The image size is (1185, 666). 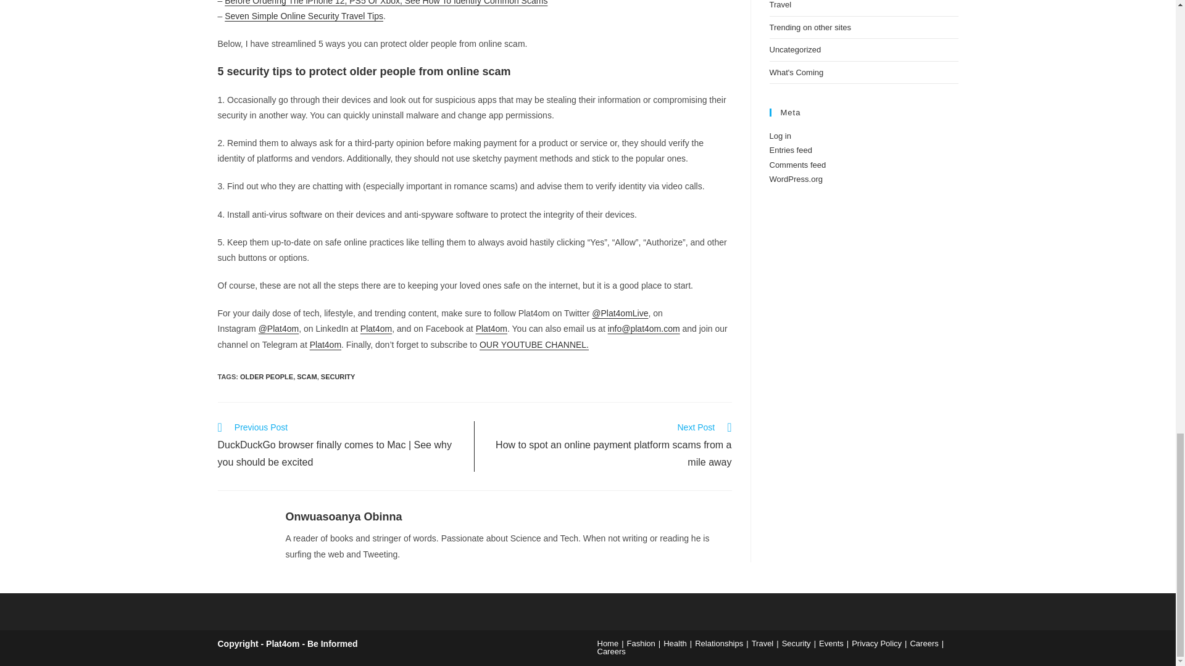 What do you see at coordinates (325, 344) in the screenshot?
I see `Plat4om` at bounding box center [325, 344].